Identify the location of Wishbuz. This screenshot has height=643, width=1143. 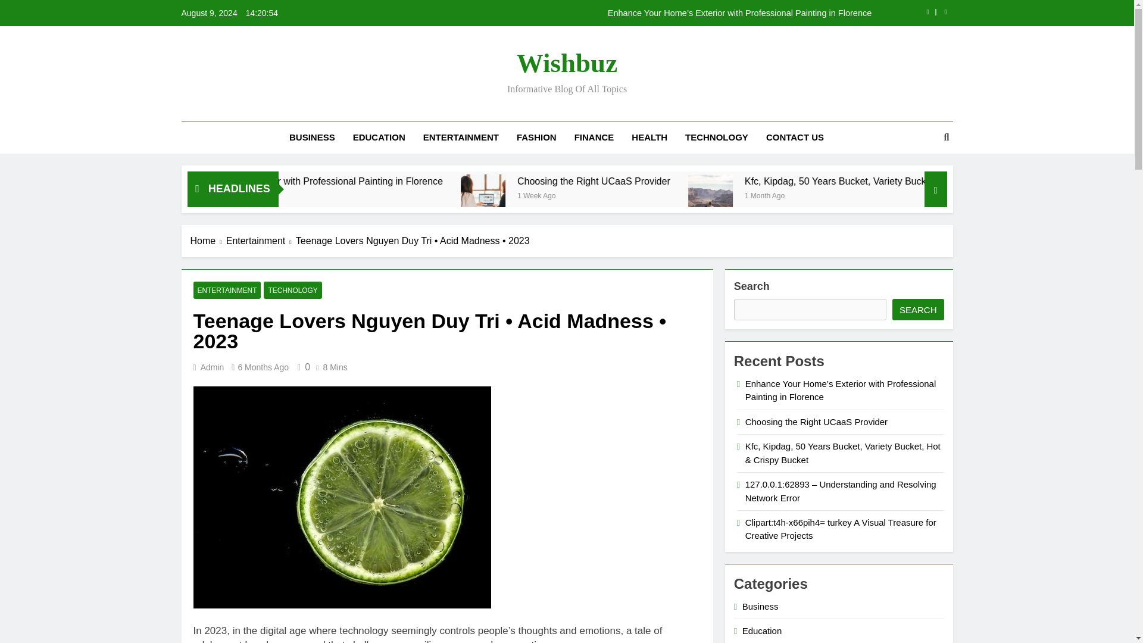
(567, 63).